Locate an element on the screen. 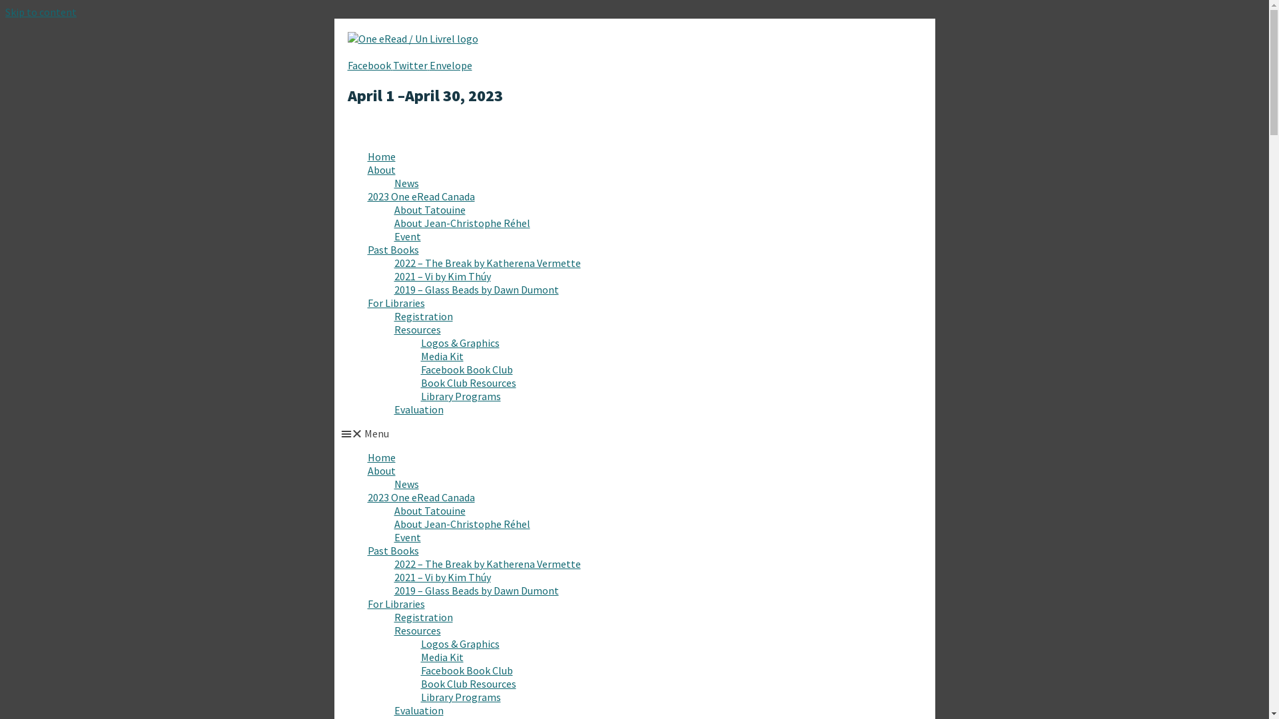  News is located at coordinates (406, 183).